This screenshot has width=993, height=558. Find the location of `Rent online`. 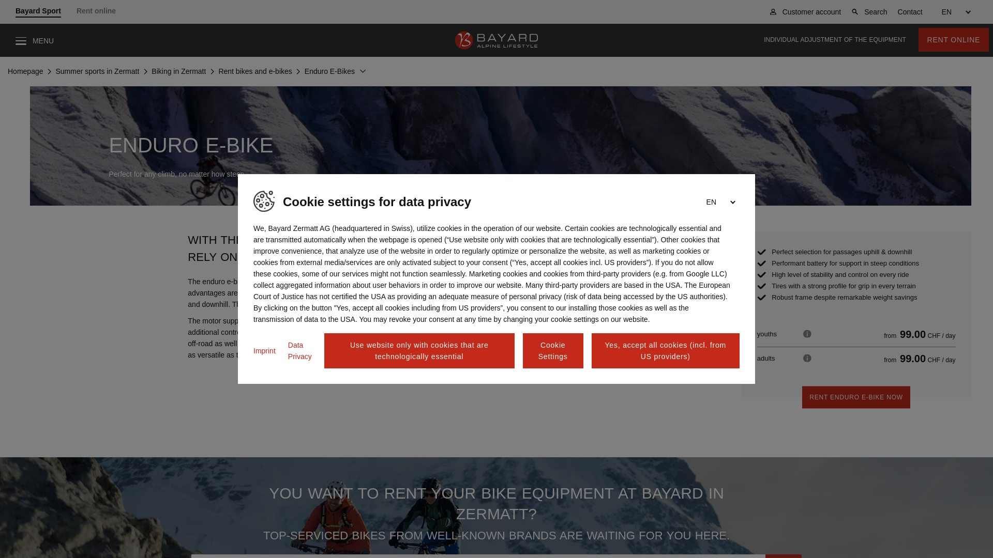

Rent online is located at coordinates (96, 12).